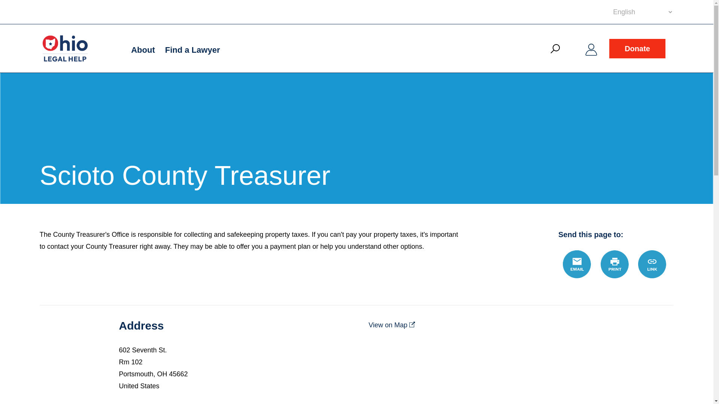 Image resolution: width=719 pixels, height=404 pixels. I want to click on Find a Lawyer, so click(192, 50).